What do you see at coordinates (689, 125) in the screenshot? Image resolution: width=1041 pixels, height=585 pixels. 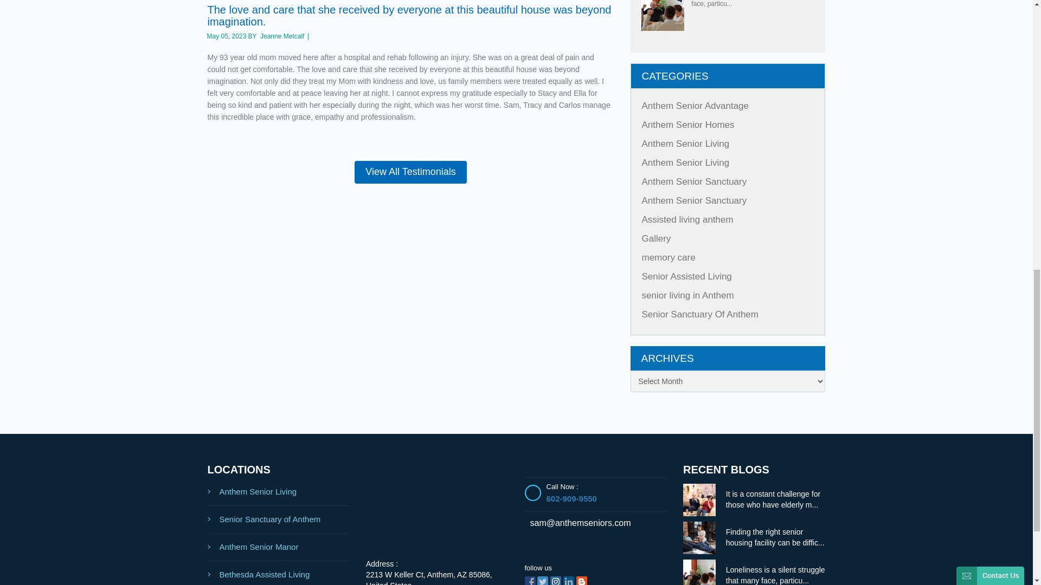 I see `Anthem Senior Homes` at bounding box center [689, 125].